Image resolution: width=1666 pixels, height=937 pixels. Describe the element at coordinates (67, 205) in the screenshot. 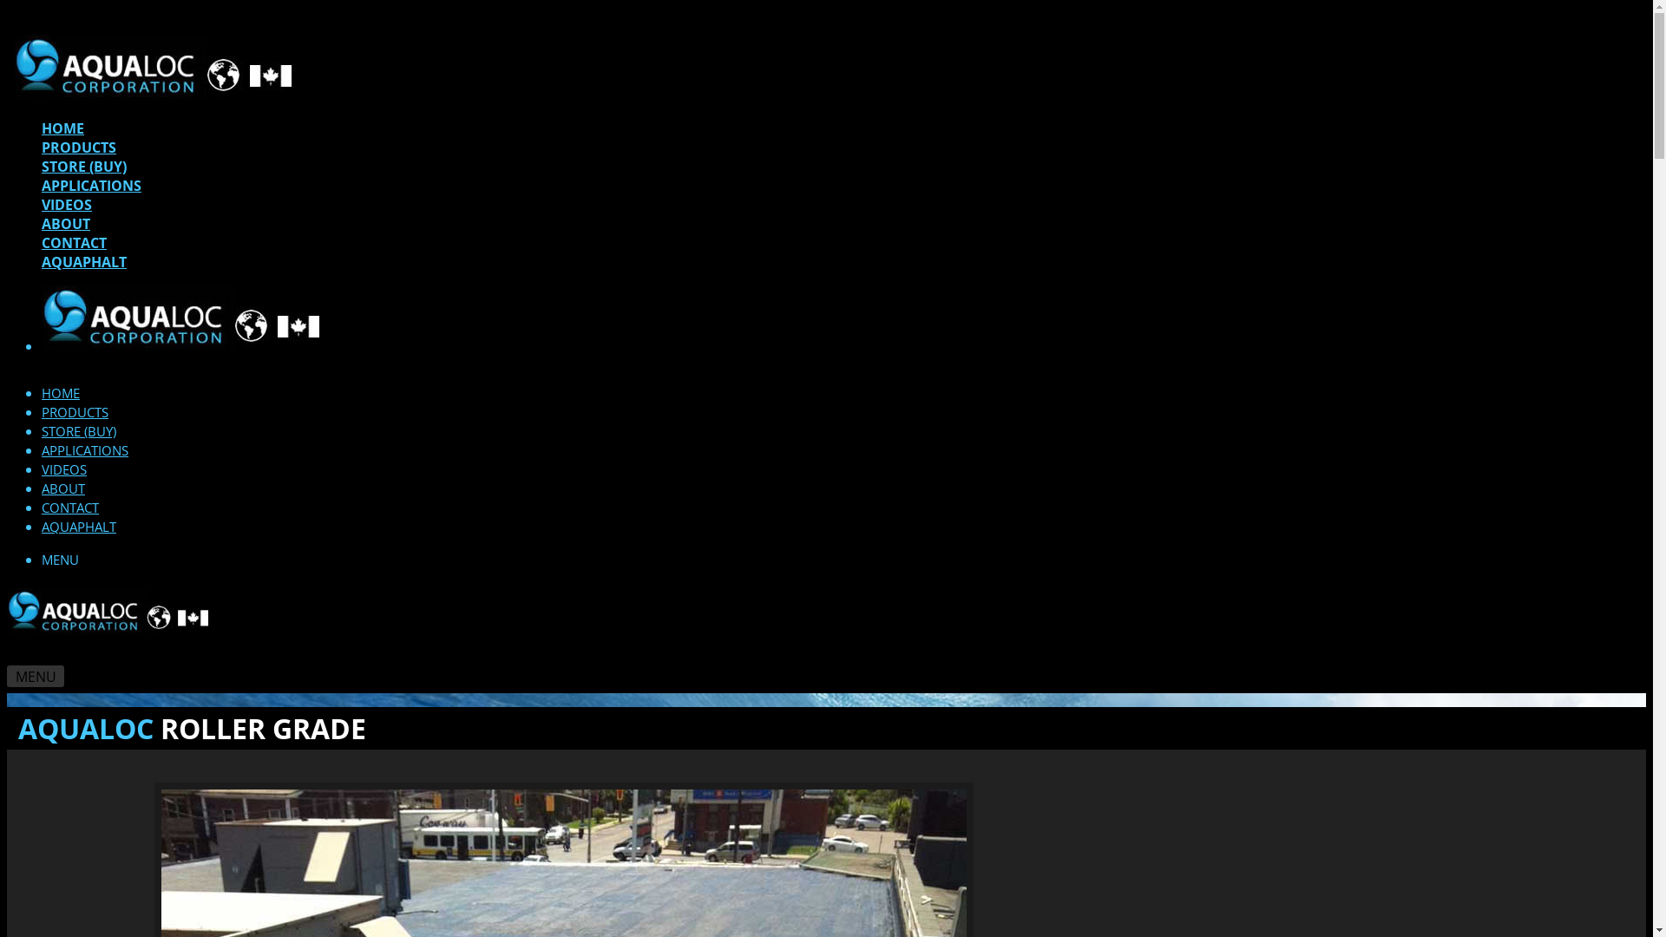

I see `VIDEOS` at that location.